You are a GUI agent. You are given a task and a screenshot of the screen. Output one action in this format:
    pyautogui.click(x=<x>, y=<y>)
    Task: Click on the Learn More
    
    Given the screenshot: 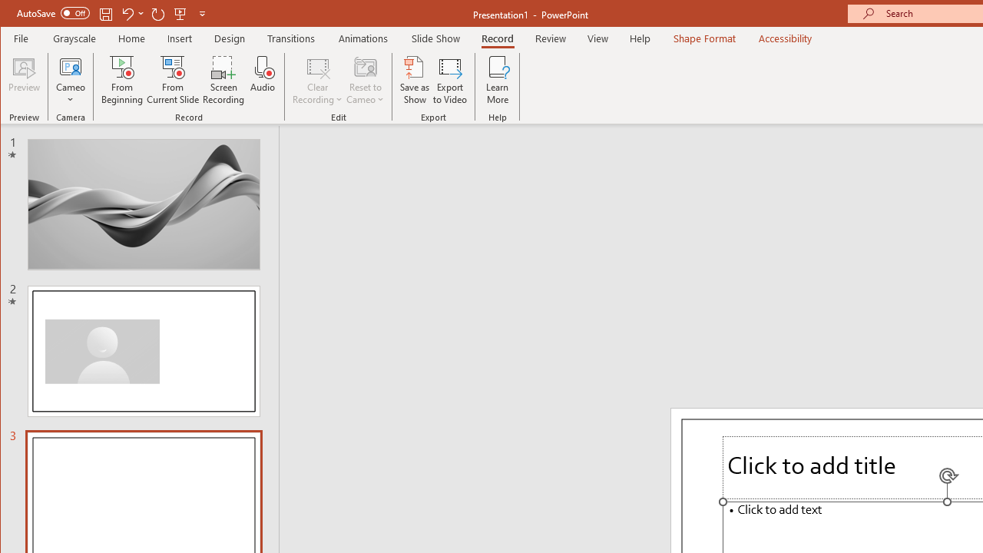 What is the action you would take?
    pyautogui.click(x=498, y=80)
    